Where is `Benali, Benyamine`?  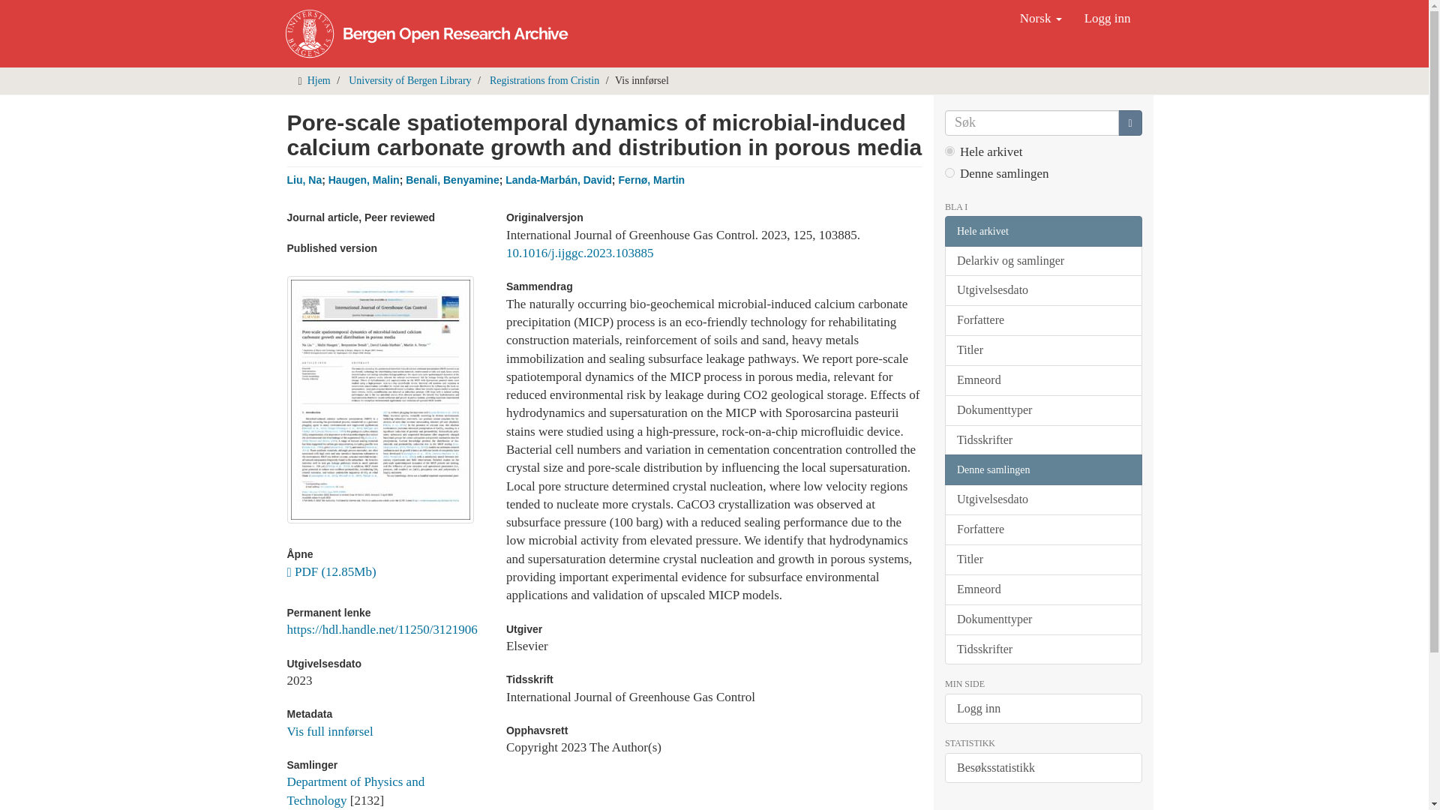 Benali, Benyamine is located at coordinates (453, 180).